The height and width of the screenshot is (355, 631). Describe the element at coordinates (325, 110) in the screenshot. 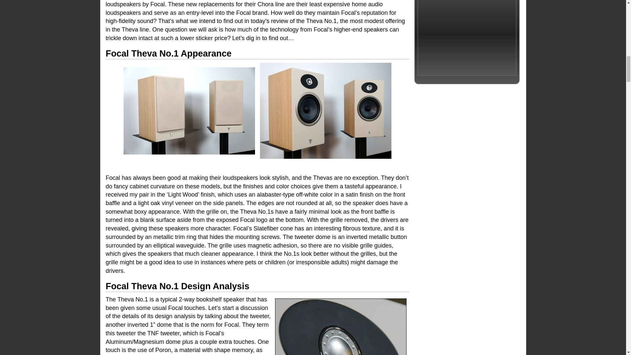

I see `Theva pair17` at that location.